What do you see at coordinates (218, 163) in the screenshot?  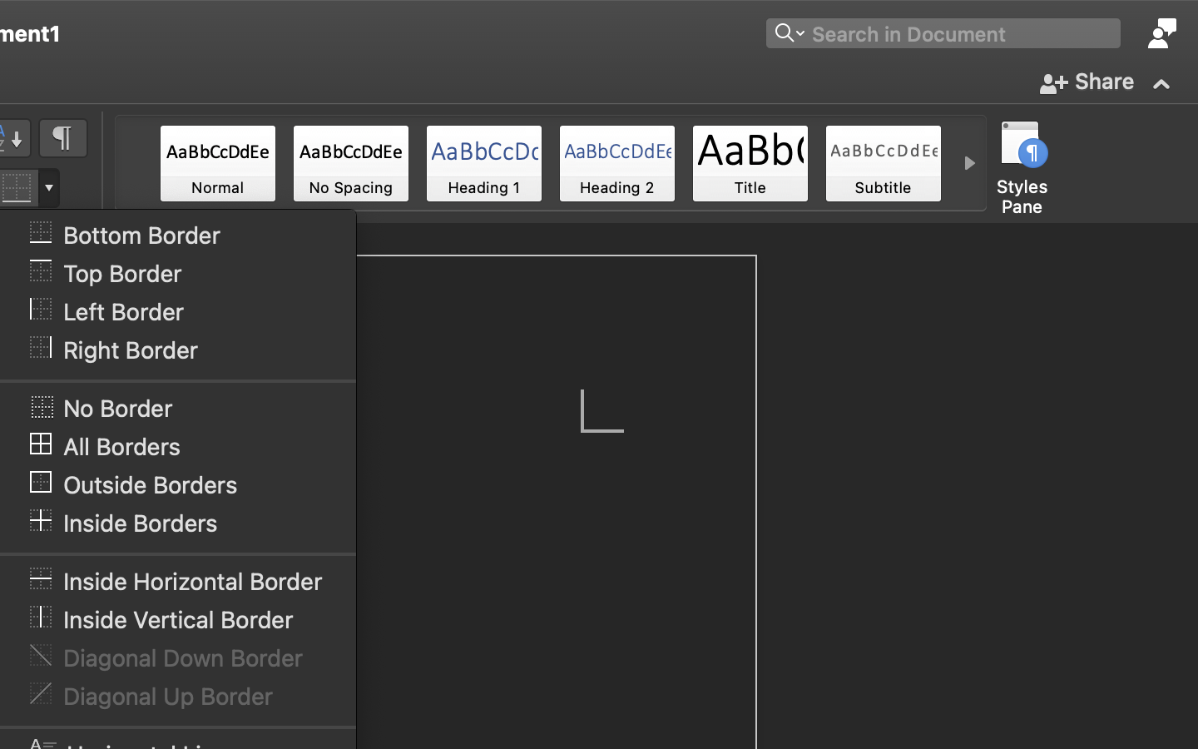 I see `0` at bounding box center [218, 163].